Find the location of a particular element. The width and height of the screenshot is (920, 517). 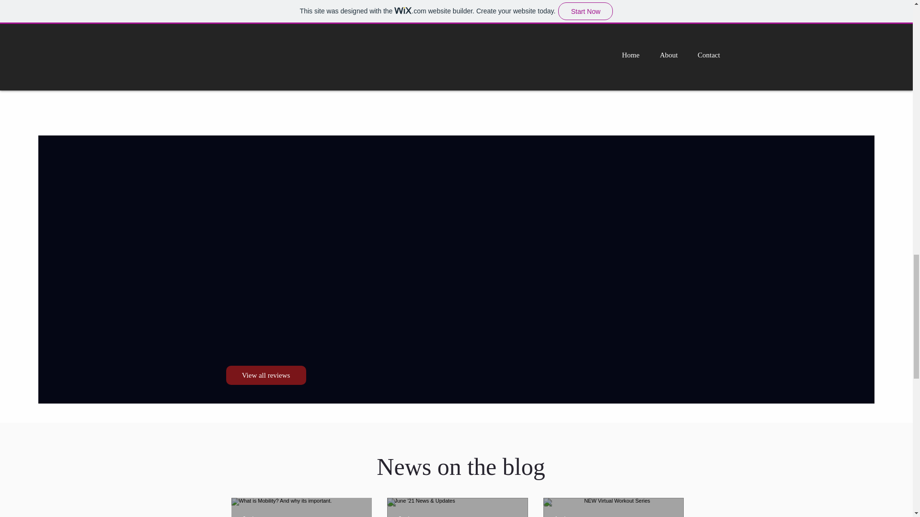

3 min is located at coordinates (249, 516).